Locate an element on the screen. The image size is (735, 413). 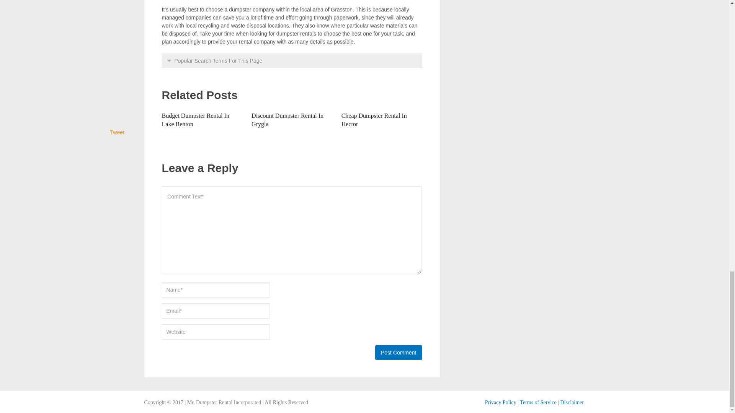
Budget Dumpster Rental In Lake Benton is located at coordinates (195, 119).